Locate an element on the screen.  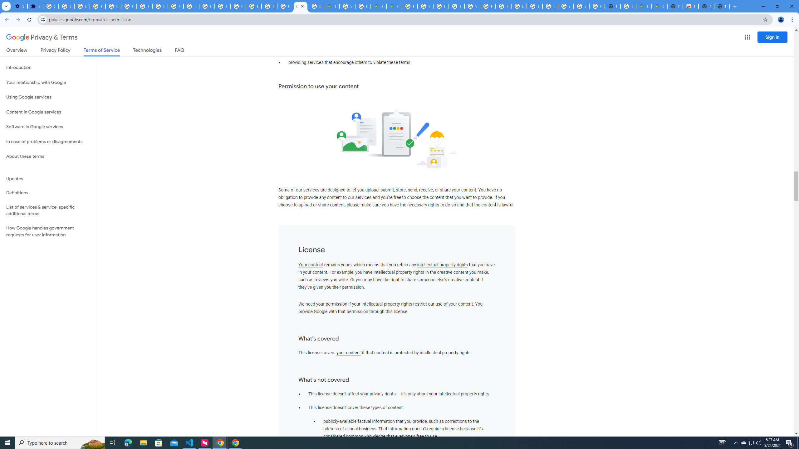
Google Maps is located at coordinates (394, 6).